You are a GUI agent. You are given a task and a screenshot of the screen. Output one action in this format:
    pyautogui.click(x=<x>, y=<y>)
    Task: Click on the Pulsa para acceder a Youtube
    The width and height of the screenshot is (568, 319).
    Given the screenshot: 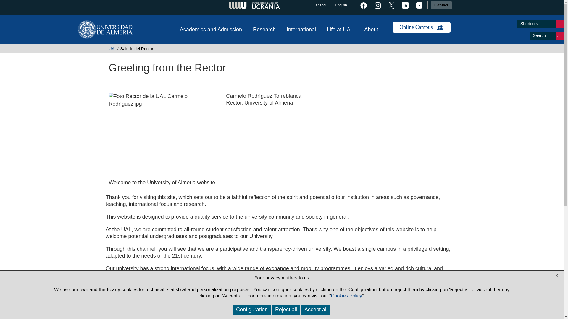 What is the action you would take?
    pyautogui.click(x=418, y=5)
    